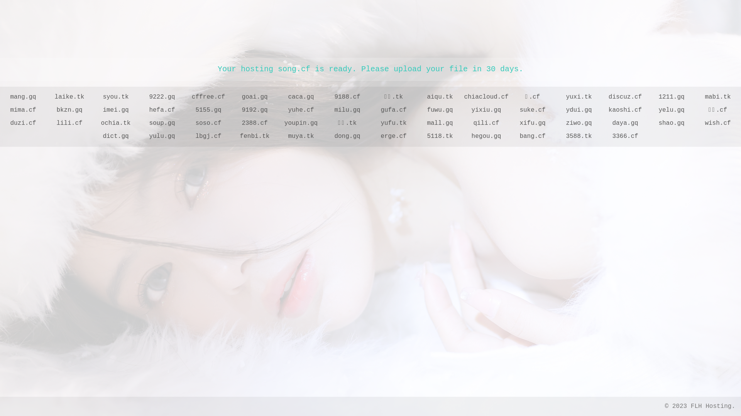 This screenshot has height=416, width=741. I want to click on yufu.tk, so click(394, 123).